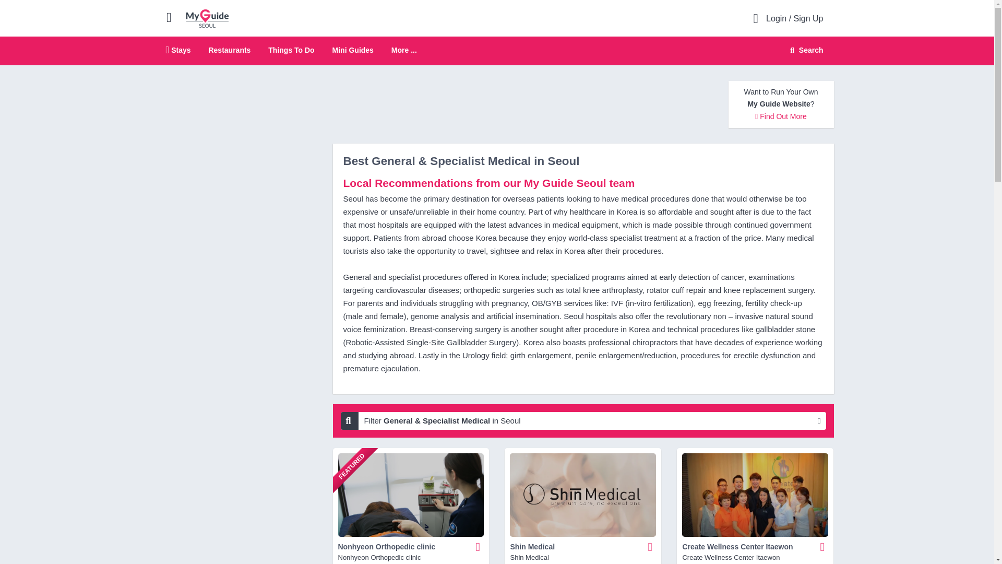 This screenshot has width=1002, height=564. Describe the element at coordinates (353, 50) in the screenshot. I see `Restaurants` at that location.